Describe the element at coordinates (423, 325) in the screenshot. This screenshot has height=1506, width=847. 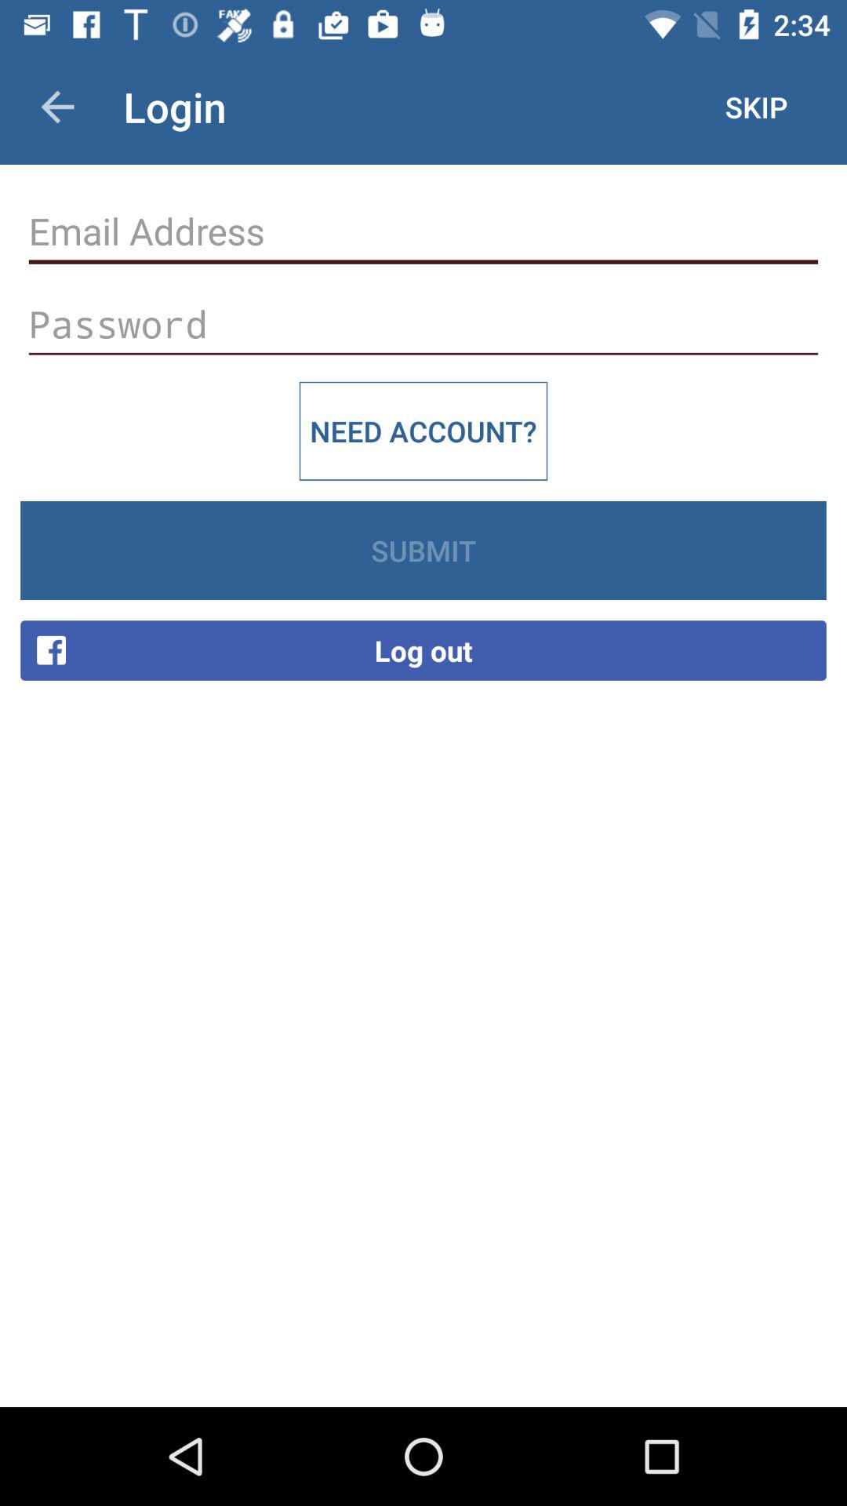
I see `insert password` at that location.